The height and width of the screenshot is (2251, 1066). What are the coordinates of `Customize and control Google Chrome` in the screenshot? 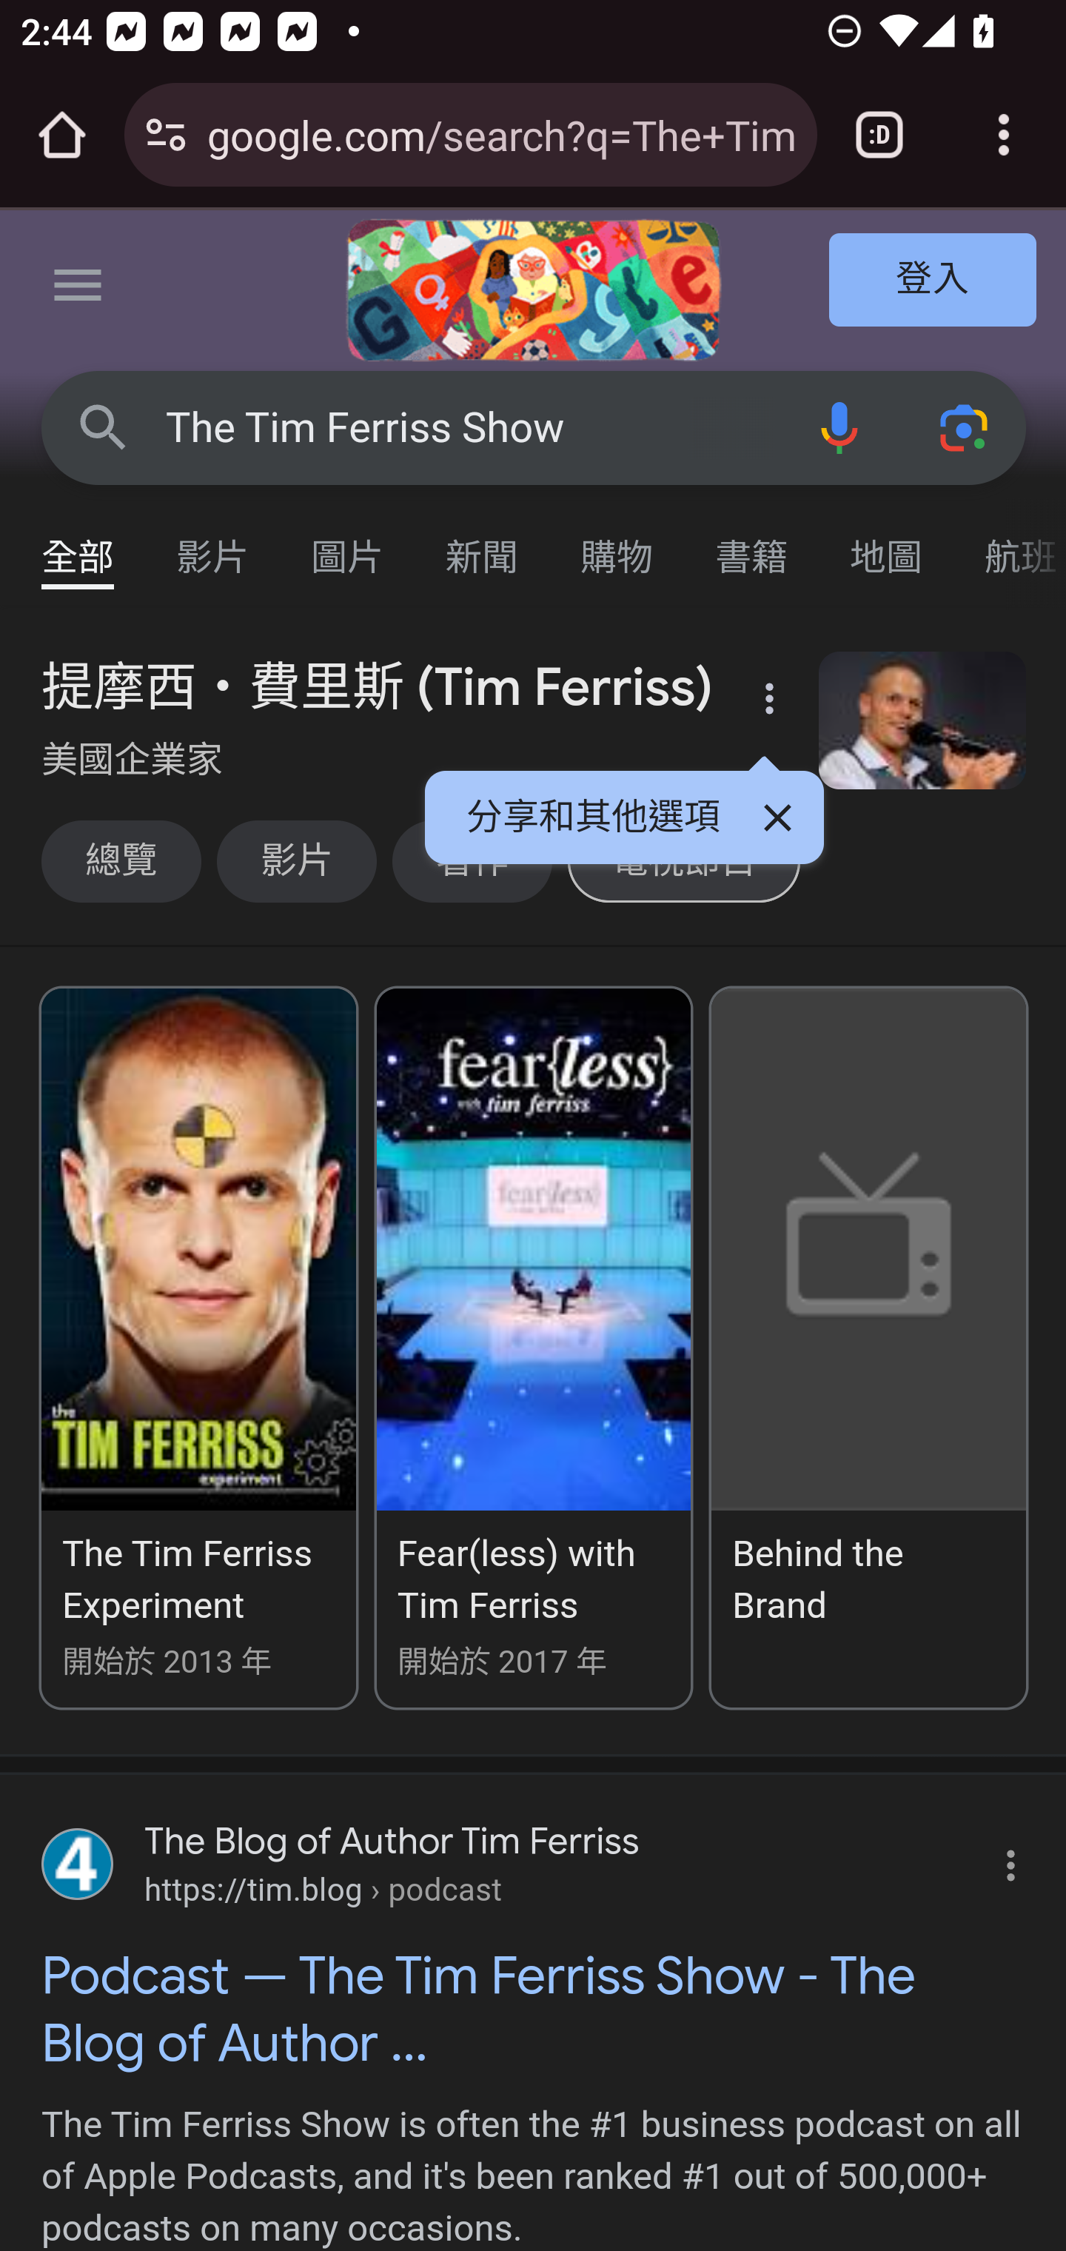 It's located at (1004, 135).